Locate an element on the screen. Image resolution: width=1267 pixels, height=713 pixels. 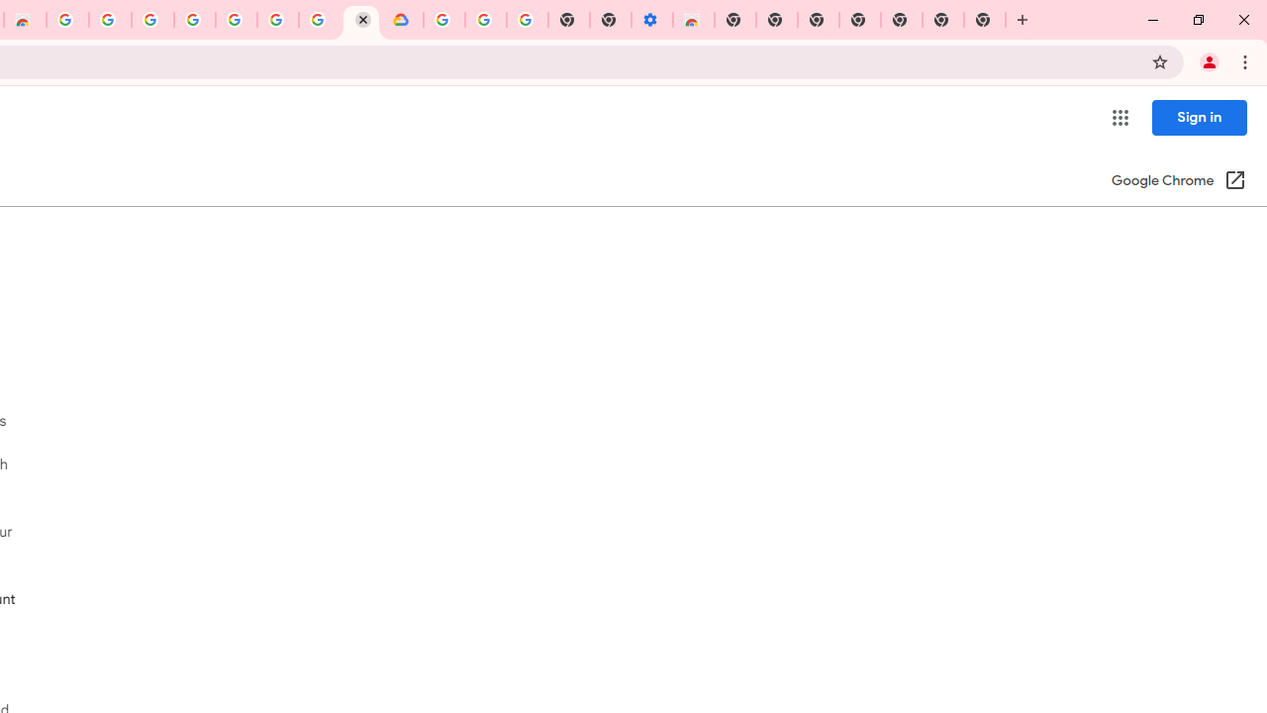
Chrome Web Store - Accessibility extensions is located at coordinates (693, 20).